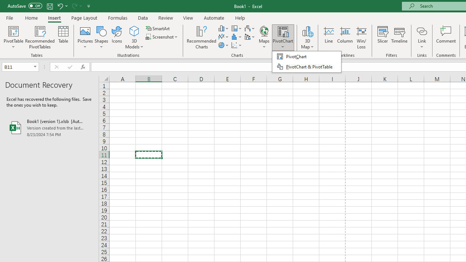 This screenshot has height=262, width=466. Describe the element at coordinates (116, 37) in the screenshot. I see `Icons` at that location.